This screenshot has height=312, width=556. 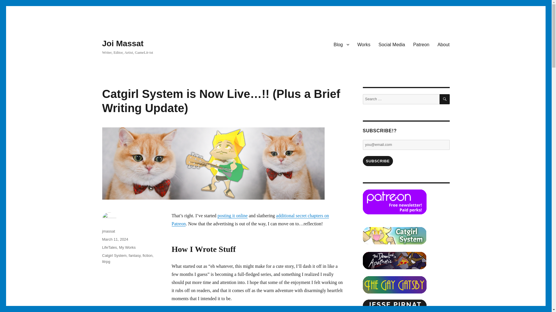 What do you see at coordinates (250, 220) in the screenshot?
I see `additional secret chapters on Patreon` at bounding box center [250, 220].